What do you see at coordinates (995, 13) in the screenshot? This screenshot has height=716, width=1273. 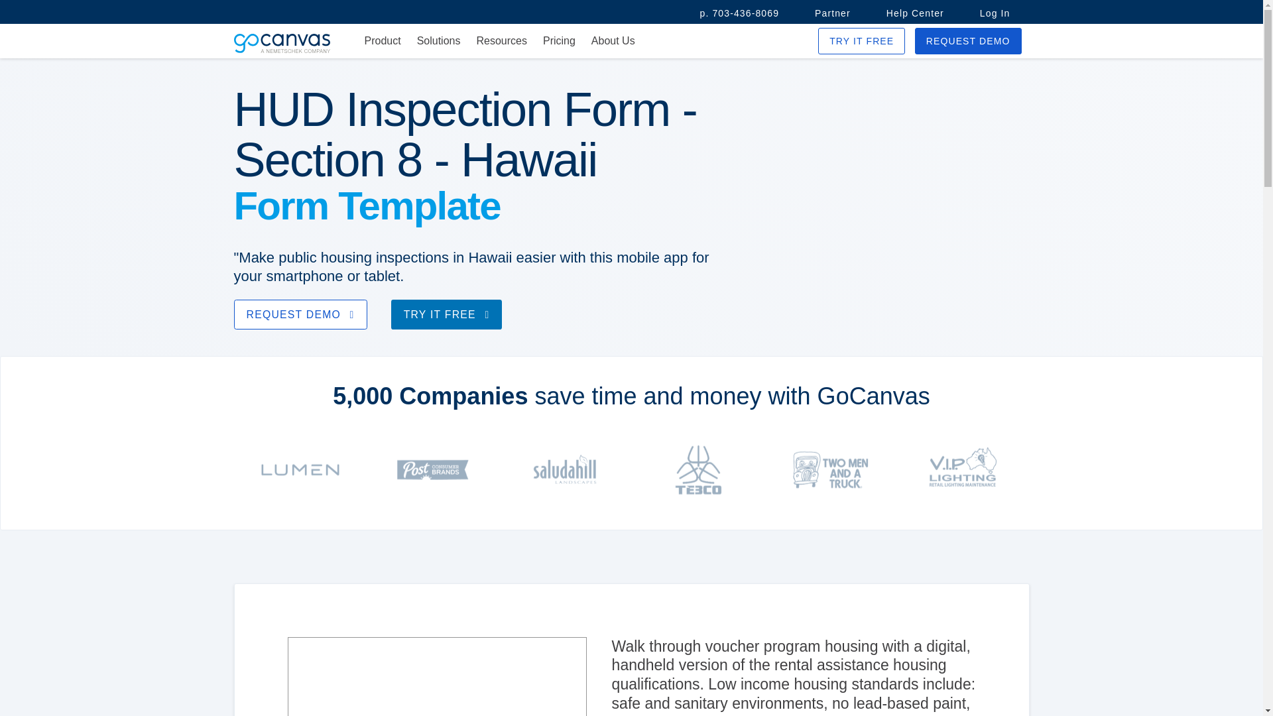 I see `Log In` at bounding box center [995, 13].